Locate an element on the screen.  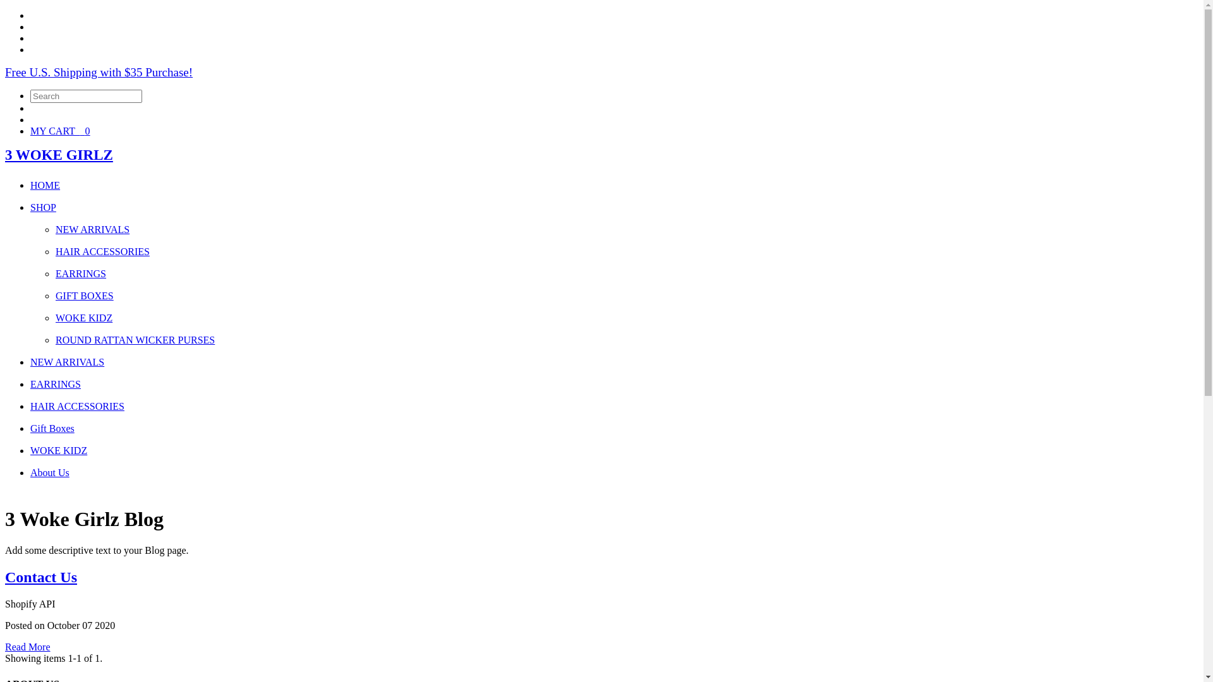
ROUND RATTAN WICKER PURSES is located at coordinates (135, 340).